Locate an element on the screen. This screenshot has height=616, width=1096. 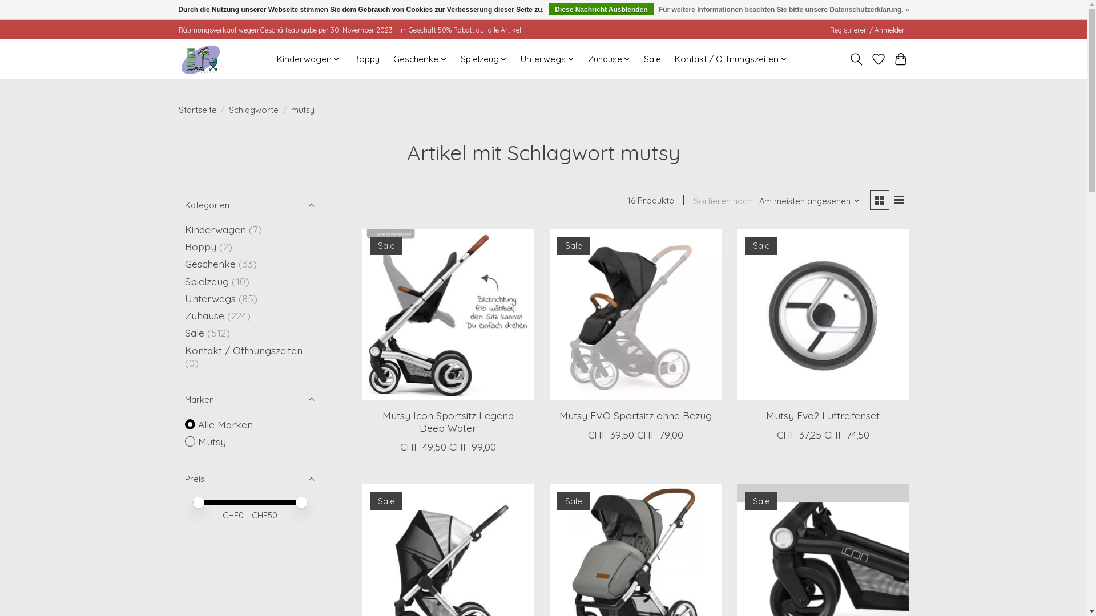
Mutsy Mutsy EVO Sportsitz ohne Bezug is located at coordinates (636, 315).